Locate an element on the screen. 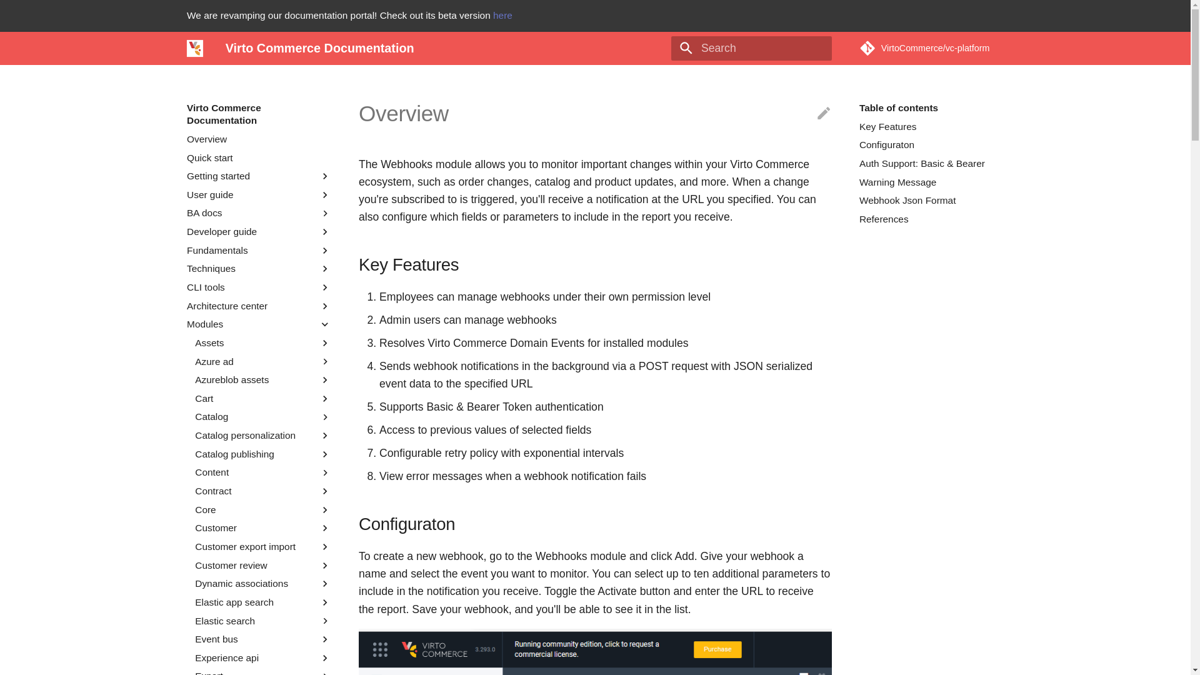  Edit this page is located at coordinates (824, 114).